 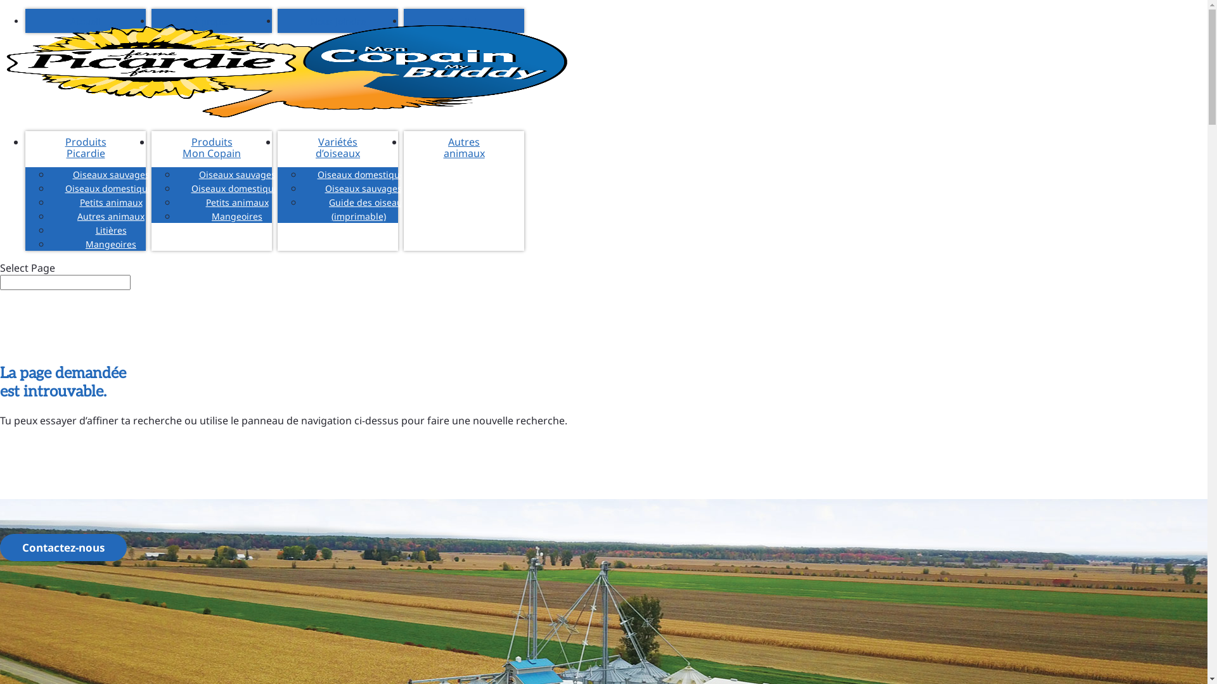 What do you see at coordinates (464, 21) in the screenshot?
I see `English` at bounding box center [464, 21].